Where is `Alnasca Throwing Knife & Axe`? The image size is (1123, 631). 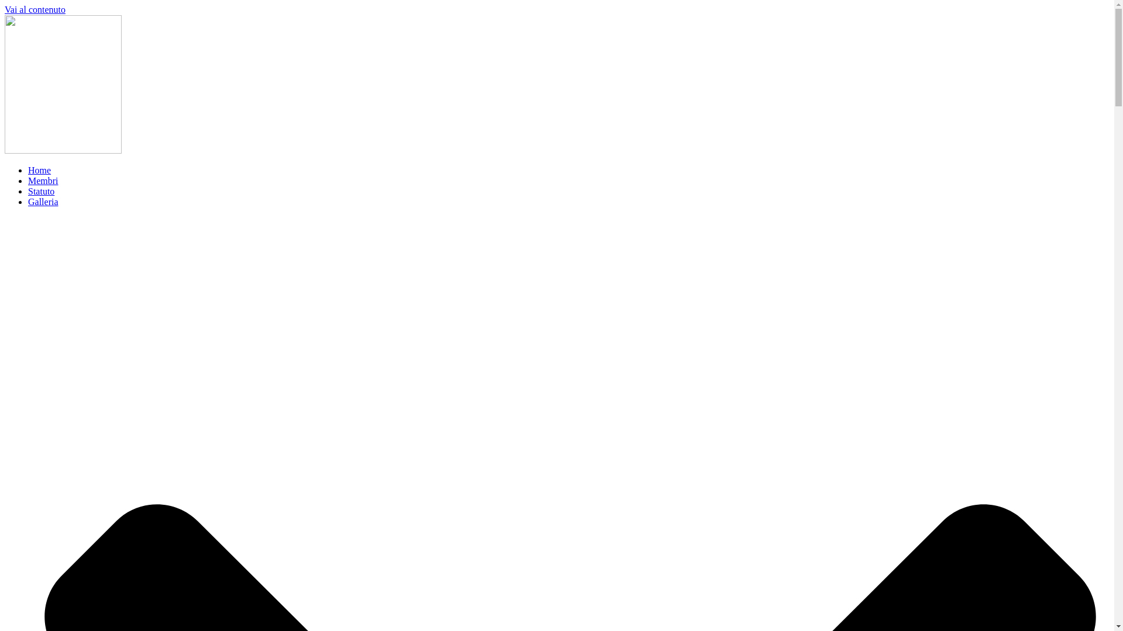
Alnasca Throwing Knife & Axe is located at coordinates (63, 151).